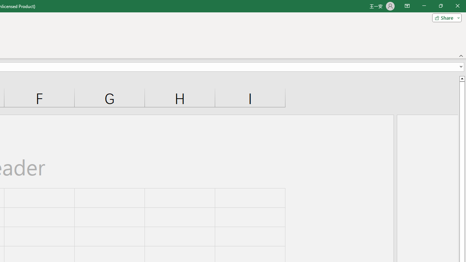 This screenshot has height=262, width=466. What do you see at coordinates (462, 78) in the screenshot?
I see `Line up` at bounding box center [462, 78].